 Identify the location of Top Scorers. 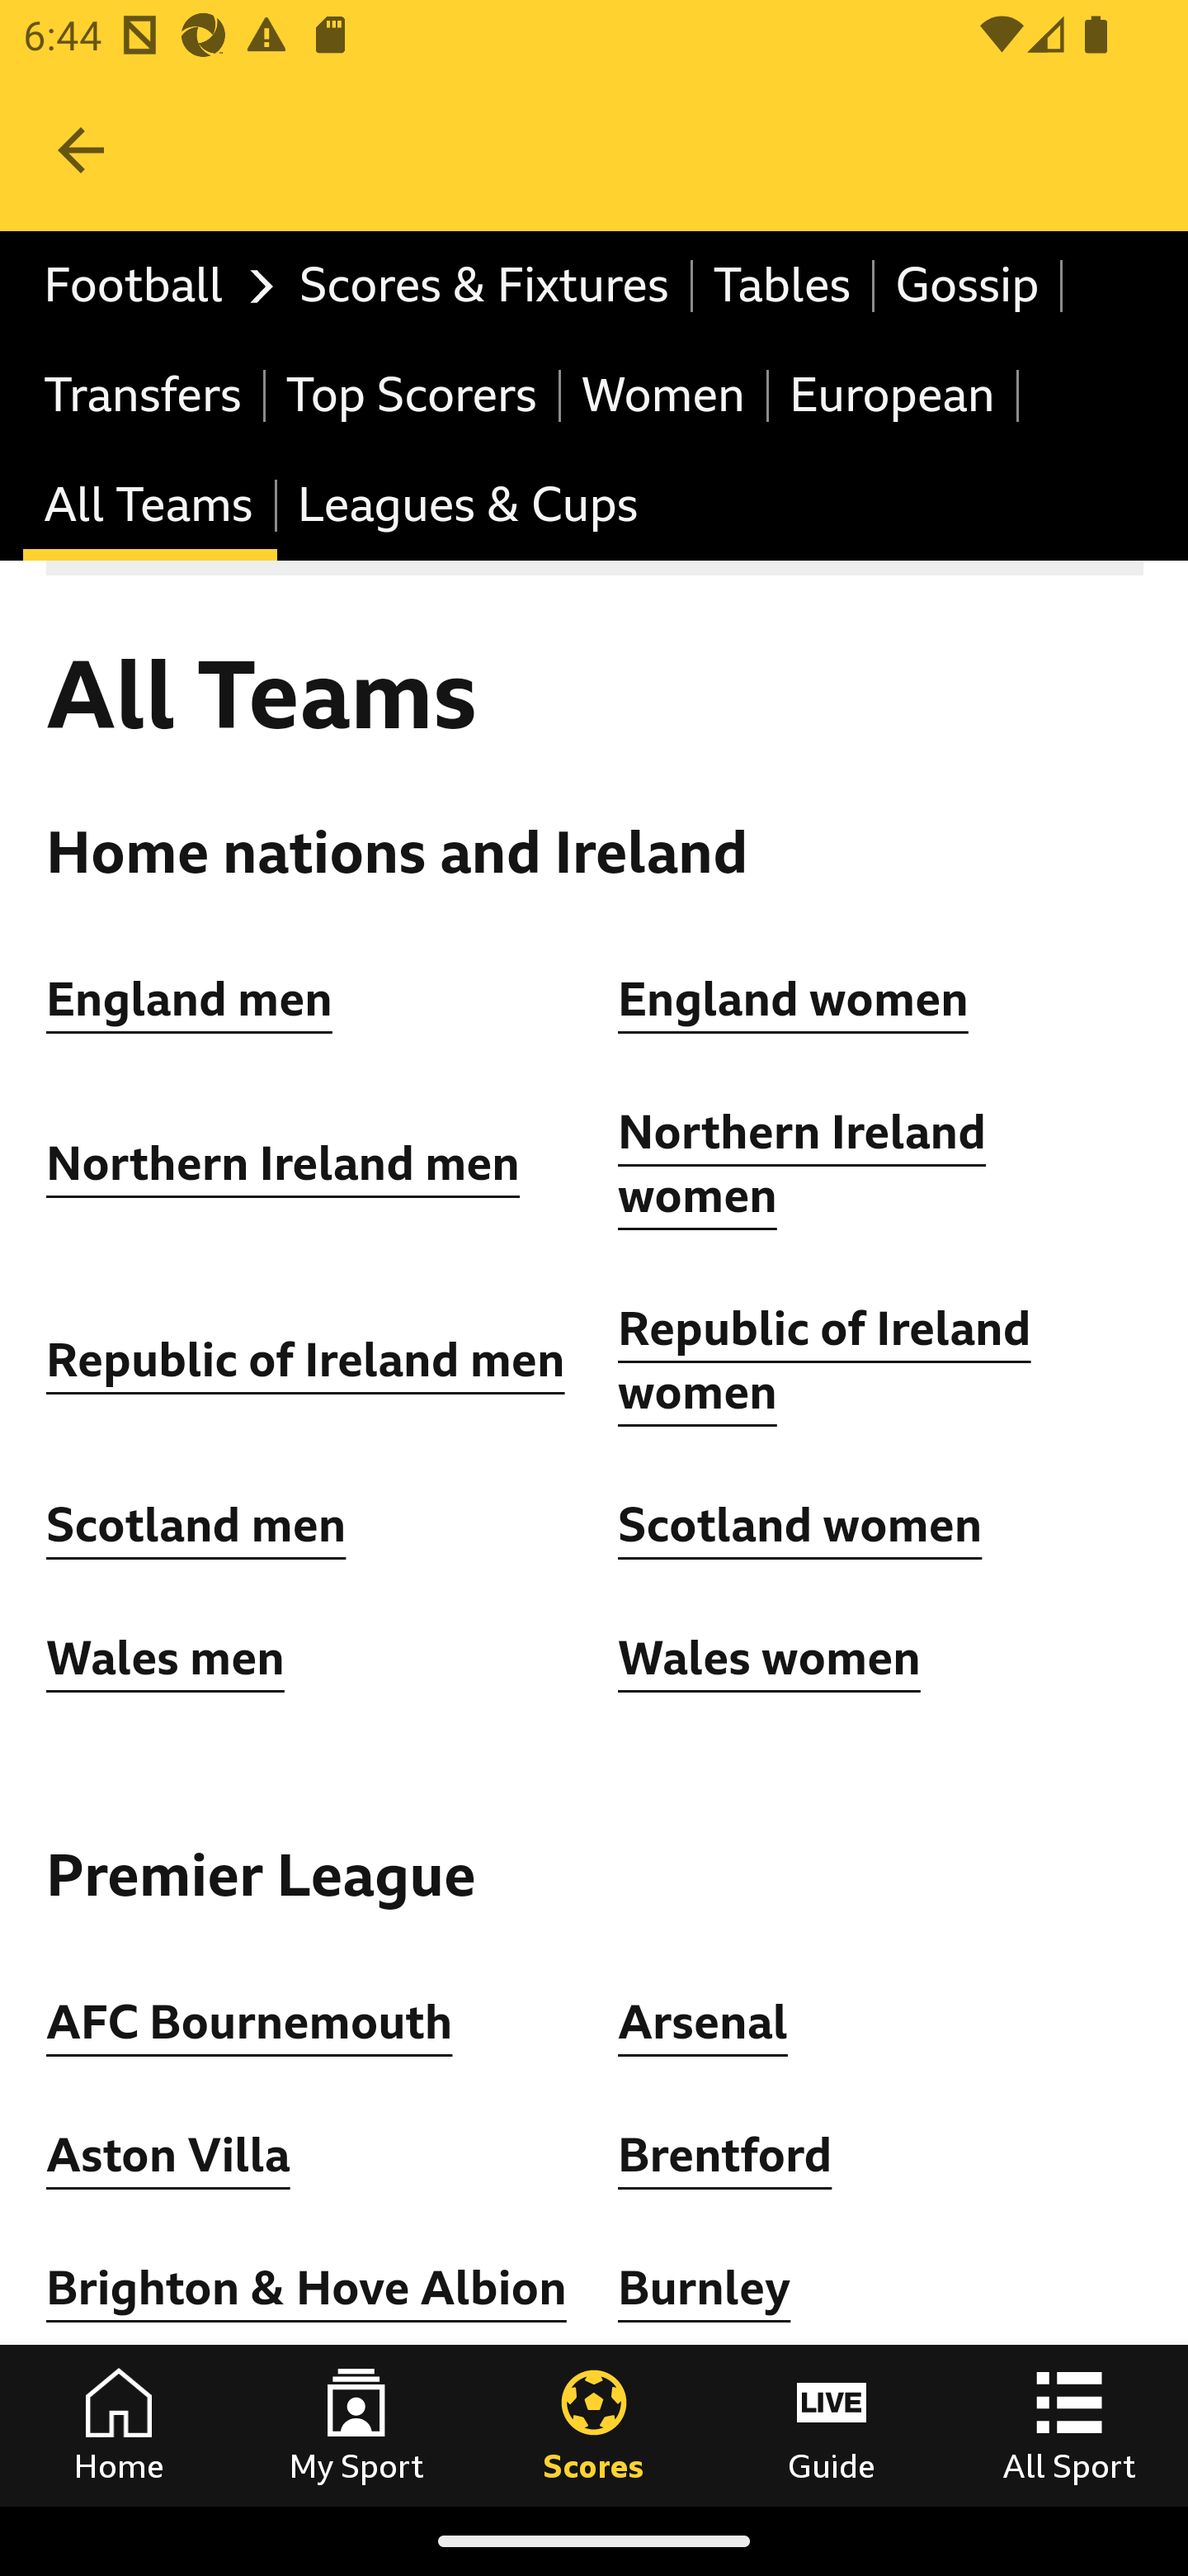
(412, 395).